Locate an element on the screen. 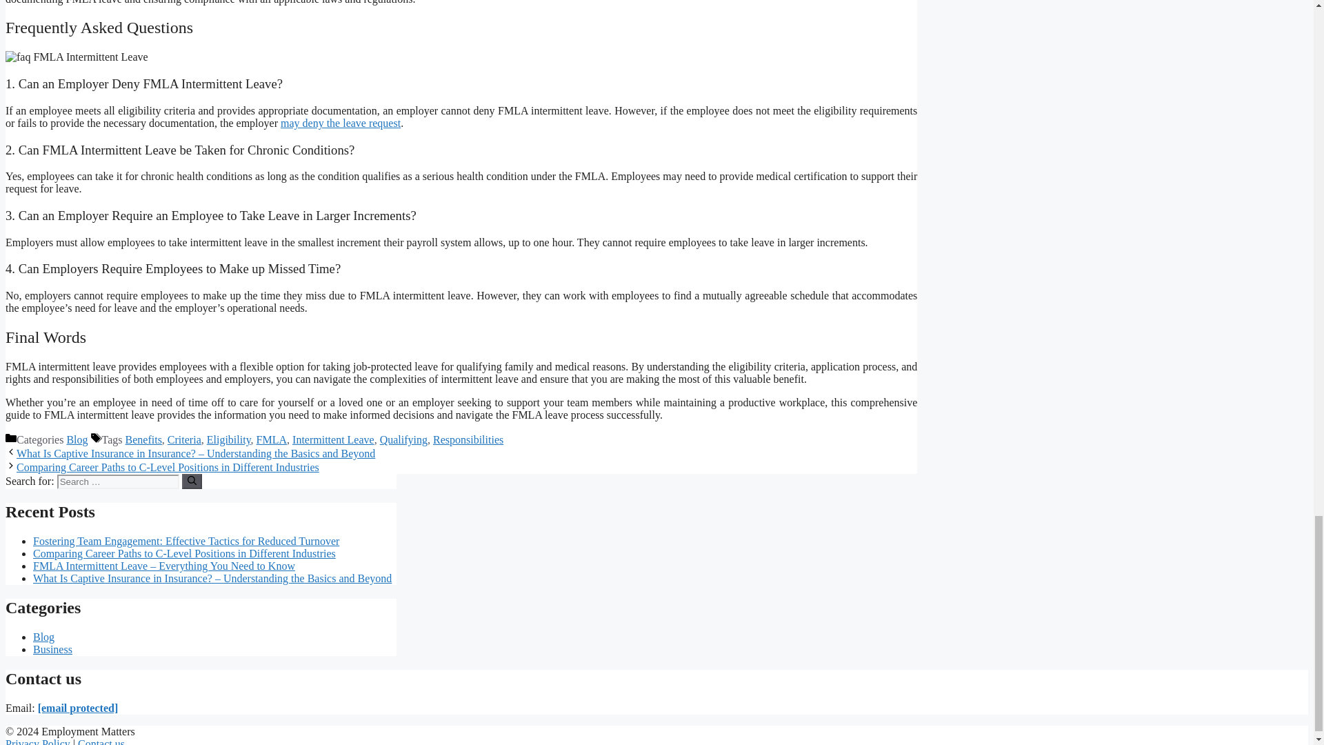  Search for: is located at coordinates (117, 481).